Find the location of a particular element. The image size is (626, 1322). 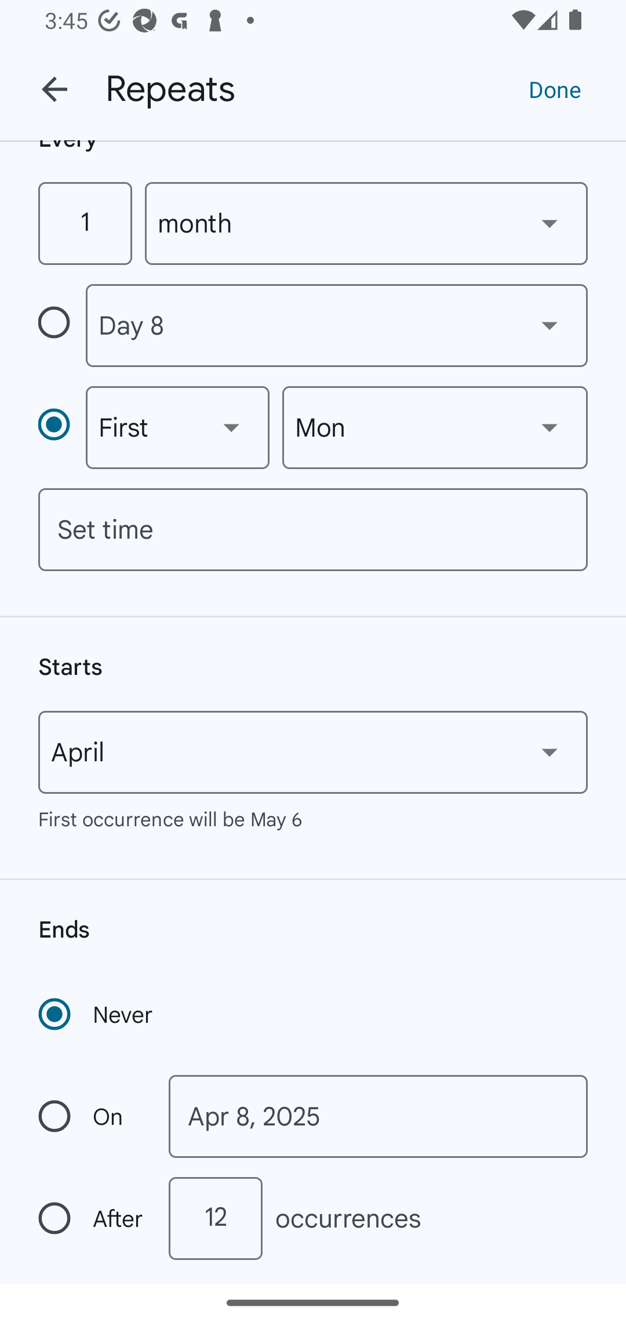

Show dropdown menu is located at coordinates (549, 427).